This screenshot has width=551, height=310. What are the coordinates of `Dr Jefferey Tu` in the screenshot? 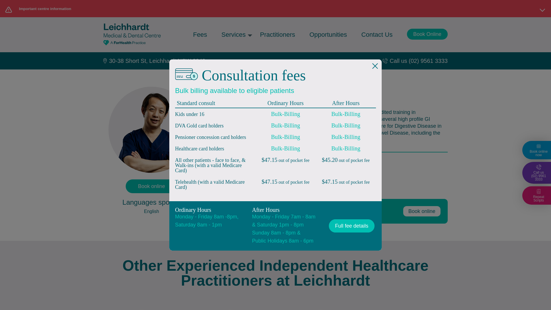 It's located at (152, 186).